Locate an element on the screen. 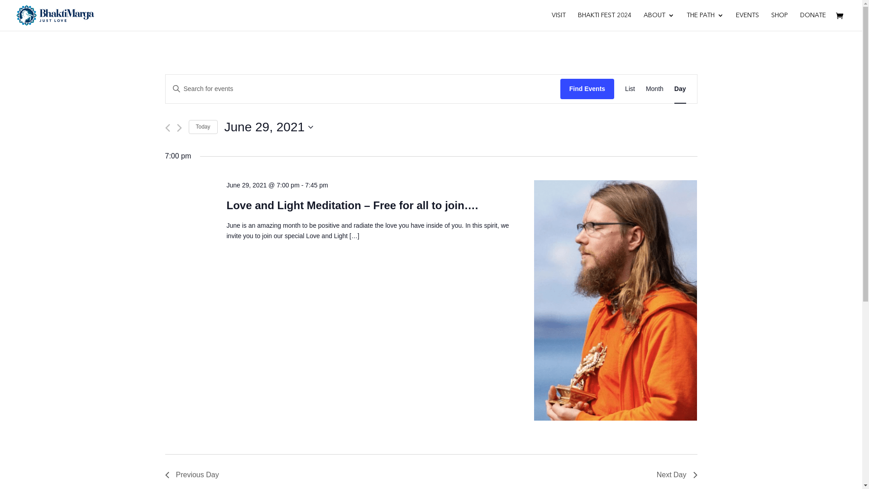 Image resolution: width=869 pixels, height=489 pixels. Previous day is located at coordinates (167, 128).